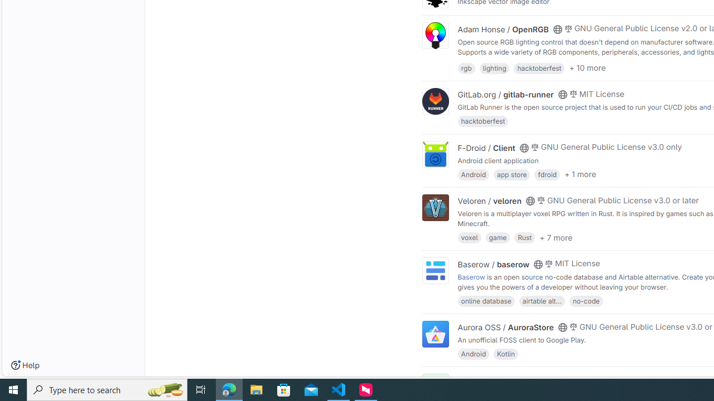 The image size is (714, 401). I want to click on F-Droid / Client, so click(486, 148).